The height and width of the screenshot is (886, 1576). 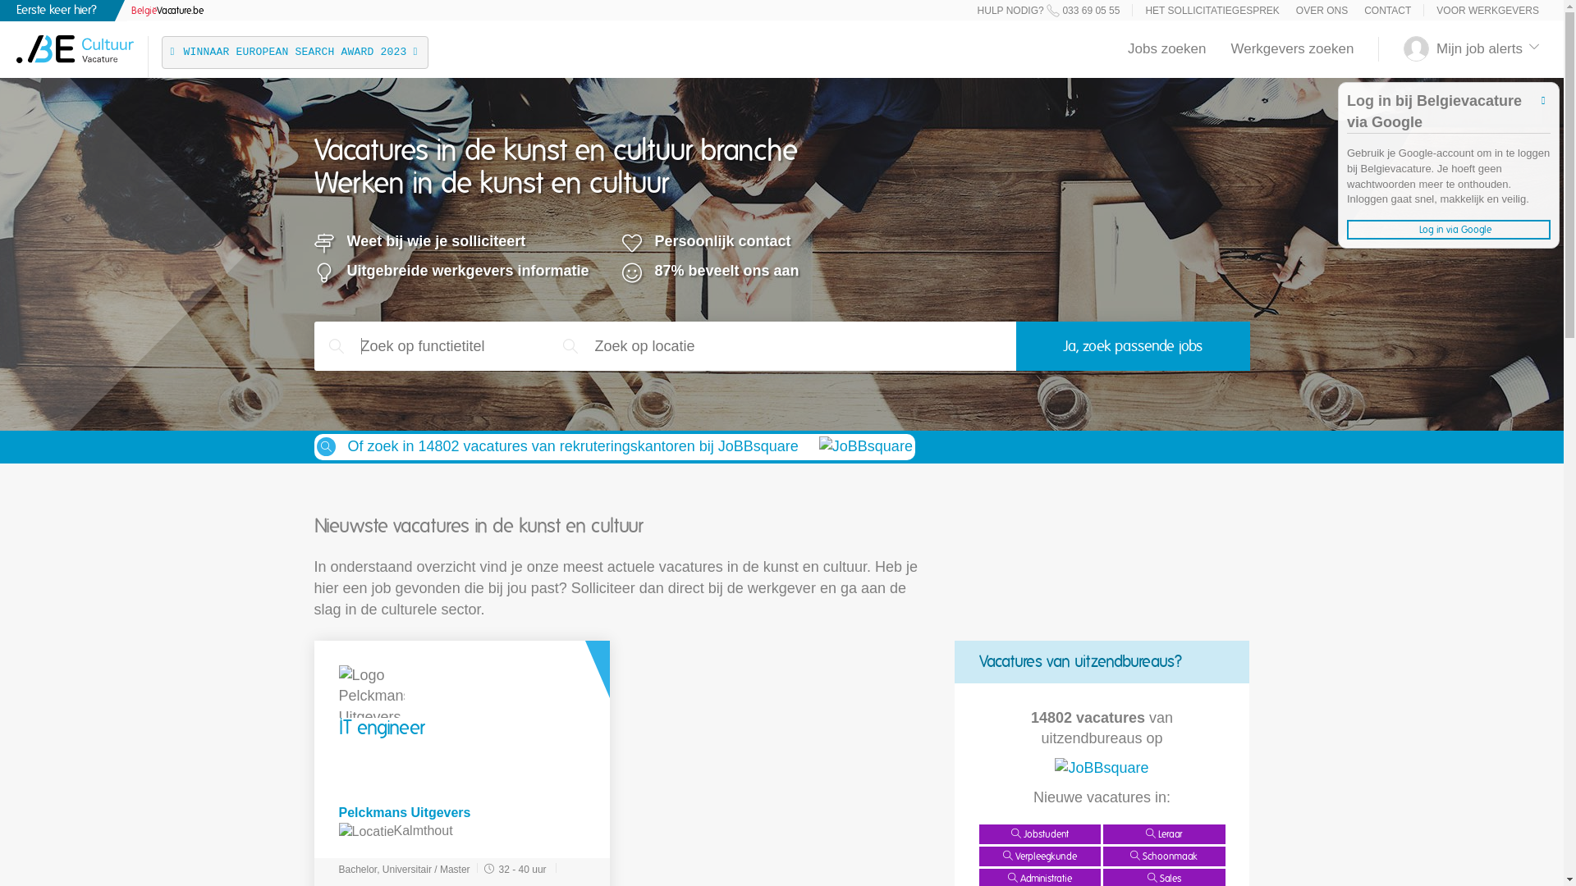 What do you see at coordinates (76, 42) in the screenshot?
I see `cultuur.belgievacature.be` at bounding box center [76, 42].